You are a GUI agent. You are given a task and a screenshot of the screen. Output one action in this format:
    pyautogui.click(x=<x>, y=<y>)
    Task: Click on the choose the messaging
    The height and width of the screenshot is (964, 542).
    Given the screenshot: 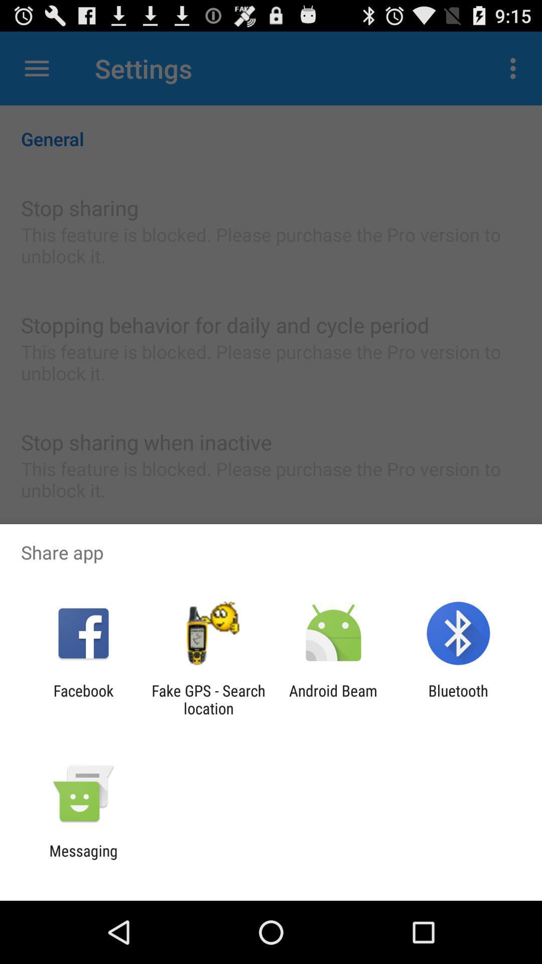 What is the action you would take?
    pyautogui.click(x=83, y=860)
    